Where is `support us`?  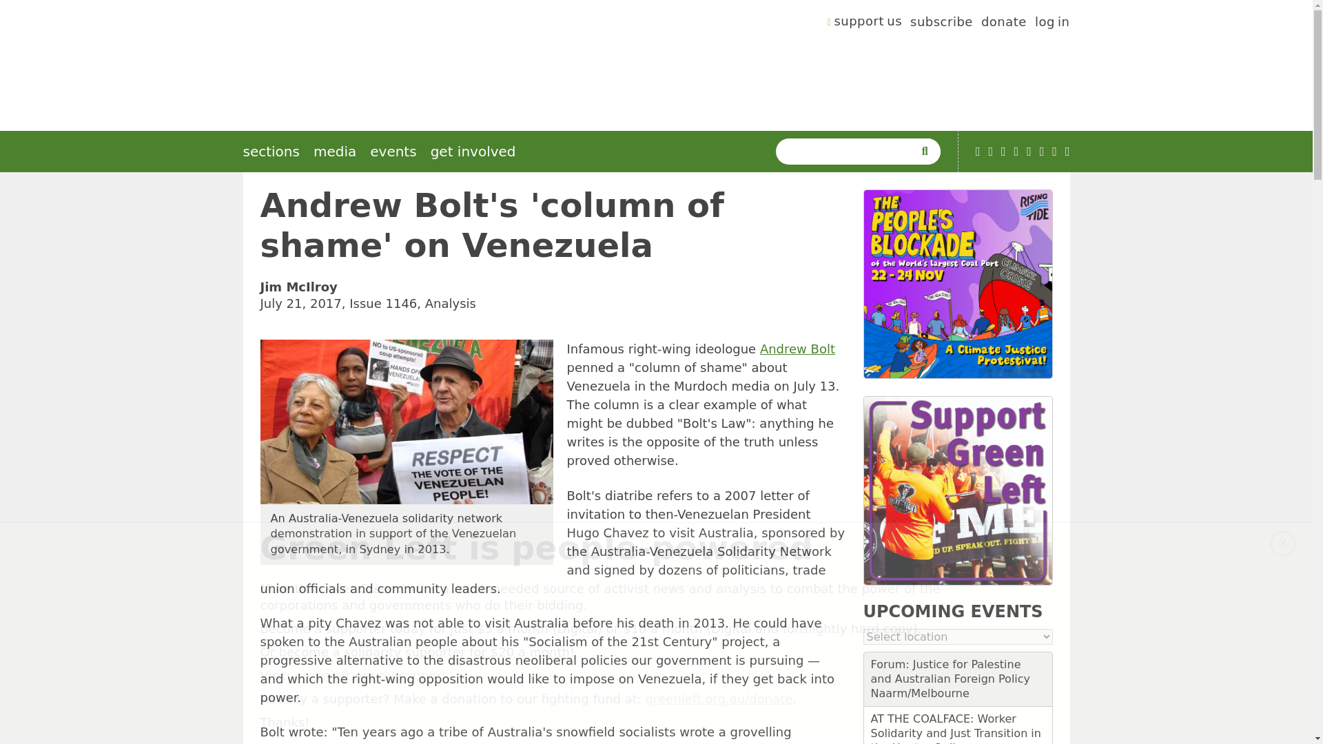 support us is located at coordinates (865, 23).